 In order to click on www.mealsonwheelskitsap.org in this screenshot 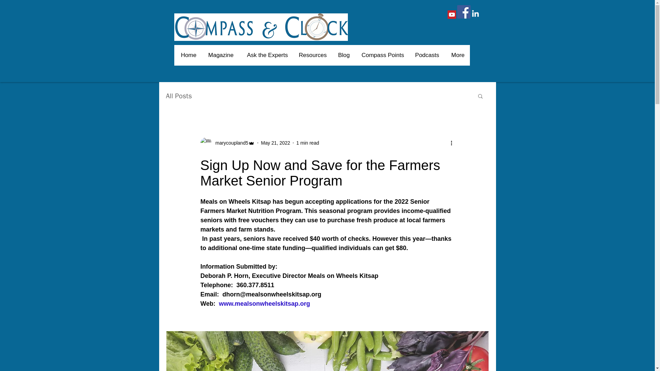, I will do `click(264, 304)`.